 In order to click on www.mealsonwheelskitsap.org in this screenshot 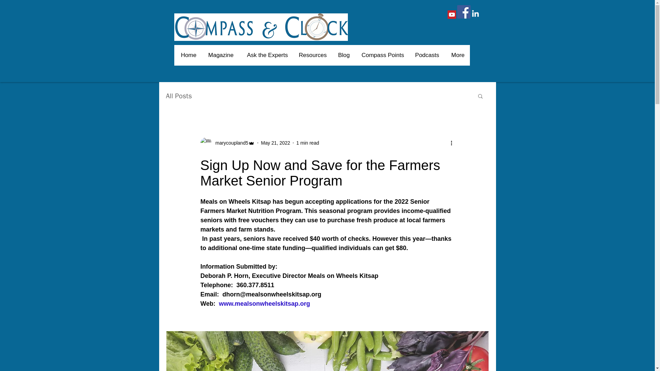, I will do `click(264, 304)`.